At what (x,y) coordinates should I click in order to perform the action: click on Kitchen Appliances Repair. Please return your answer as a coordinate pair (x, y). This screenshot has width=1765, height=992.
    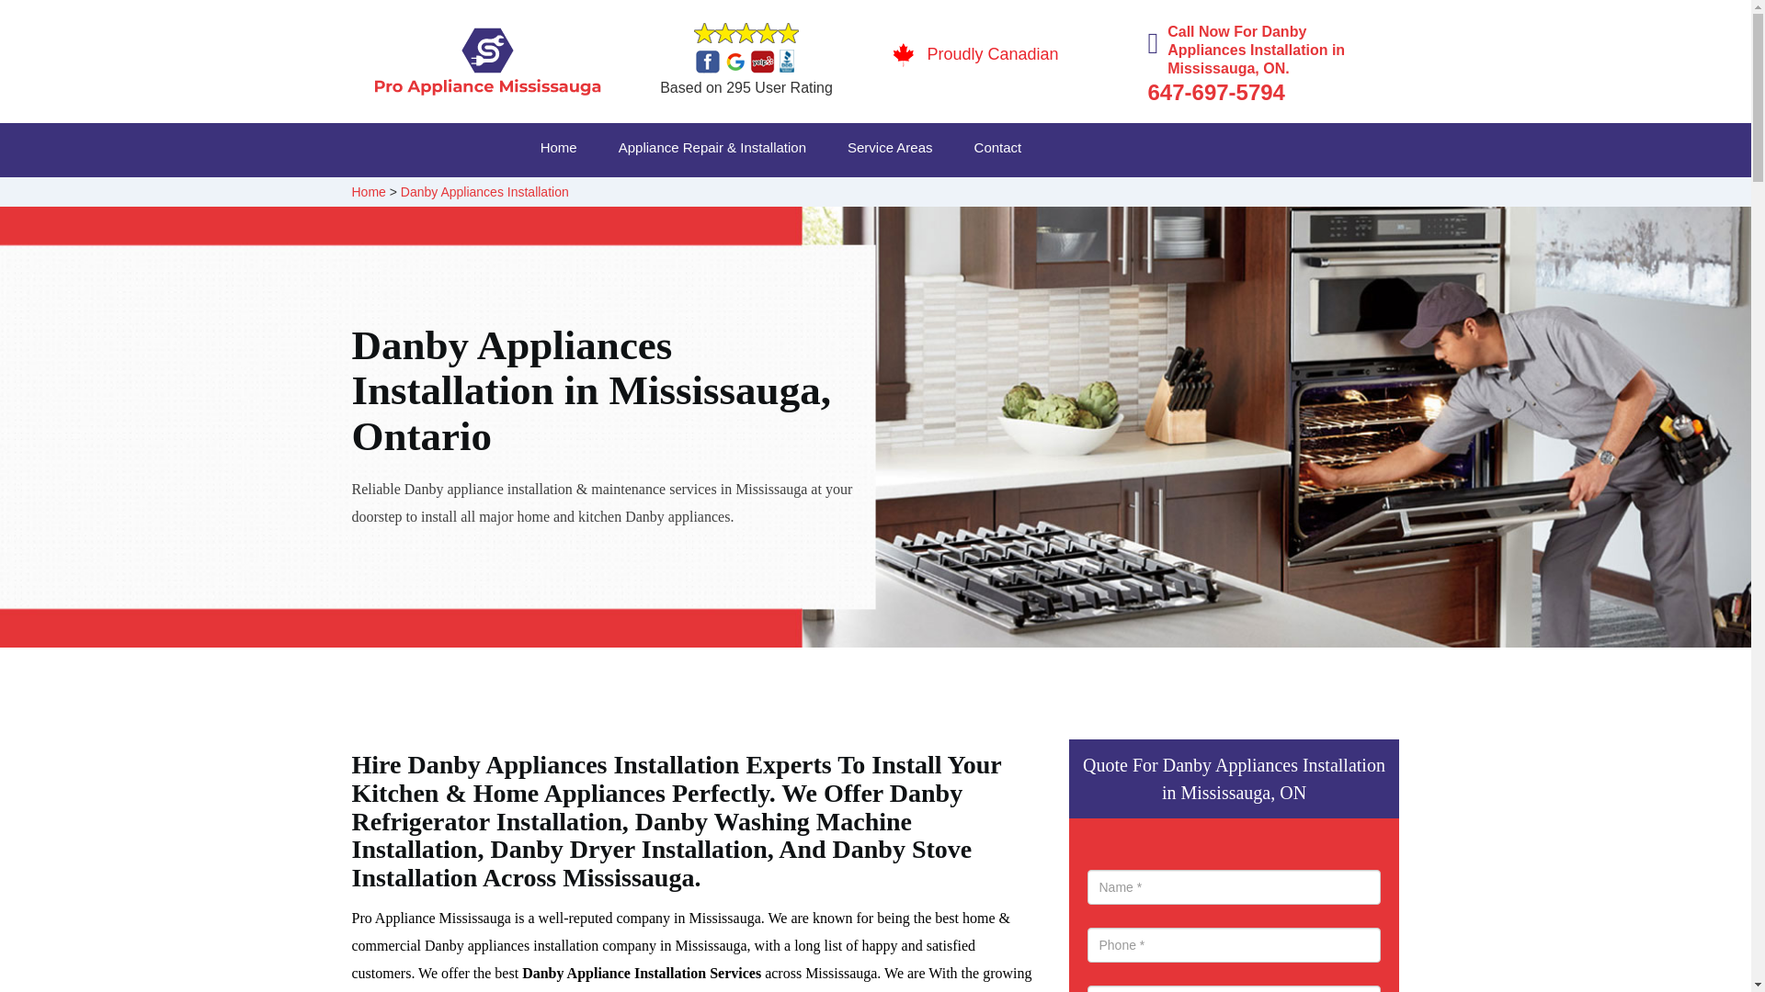
    Looking at the image, I should click on (700, 195).